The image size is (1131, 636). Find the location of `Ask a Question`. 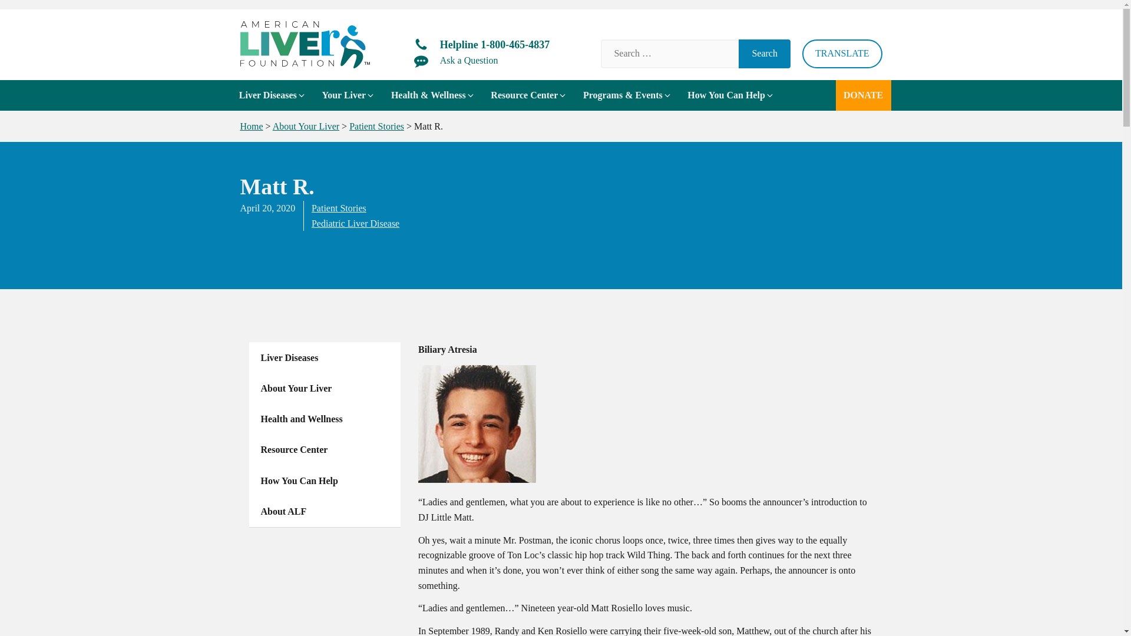

Ask a Question is located at coordinates (456, 60).